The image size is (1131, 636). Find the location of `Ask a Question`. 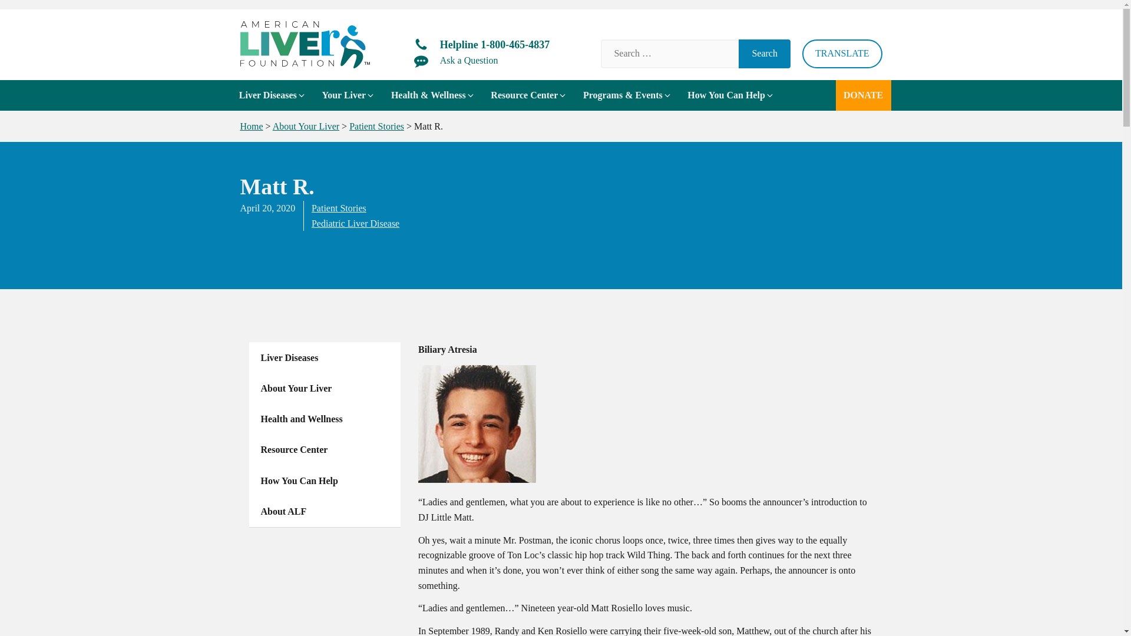

Ask a Question is located at coordinates (456, 60).